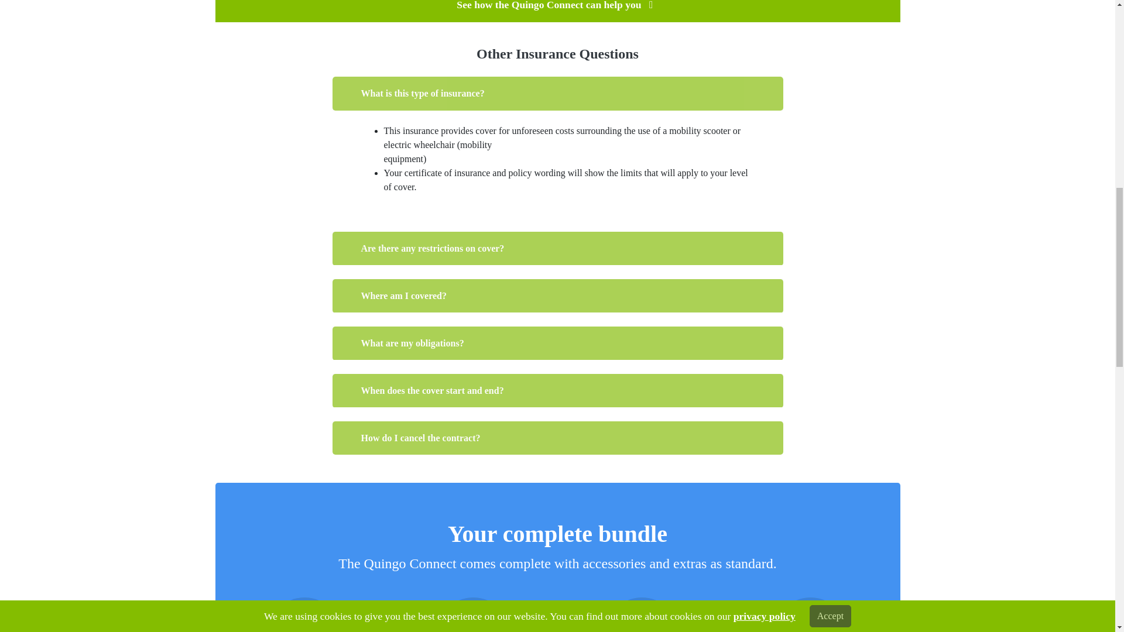 The height and width of the screenshot is (632, 1124). Describe the element at coordinates (558, 248) in the screenshot. I see `Are there any restrictions on cover?` at that location.